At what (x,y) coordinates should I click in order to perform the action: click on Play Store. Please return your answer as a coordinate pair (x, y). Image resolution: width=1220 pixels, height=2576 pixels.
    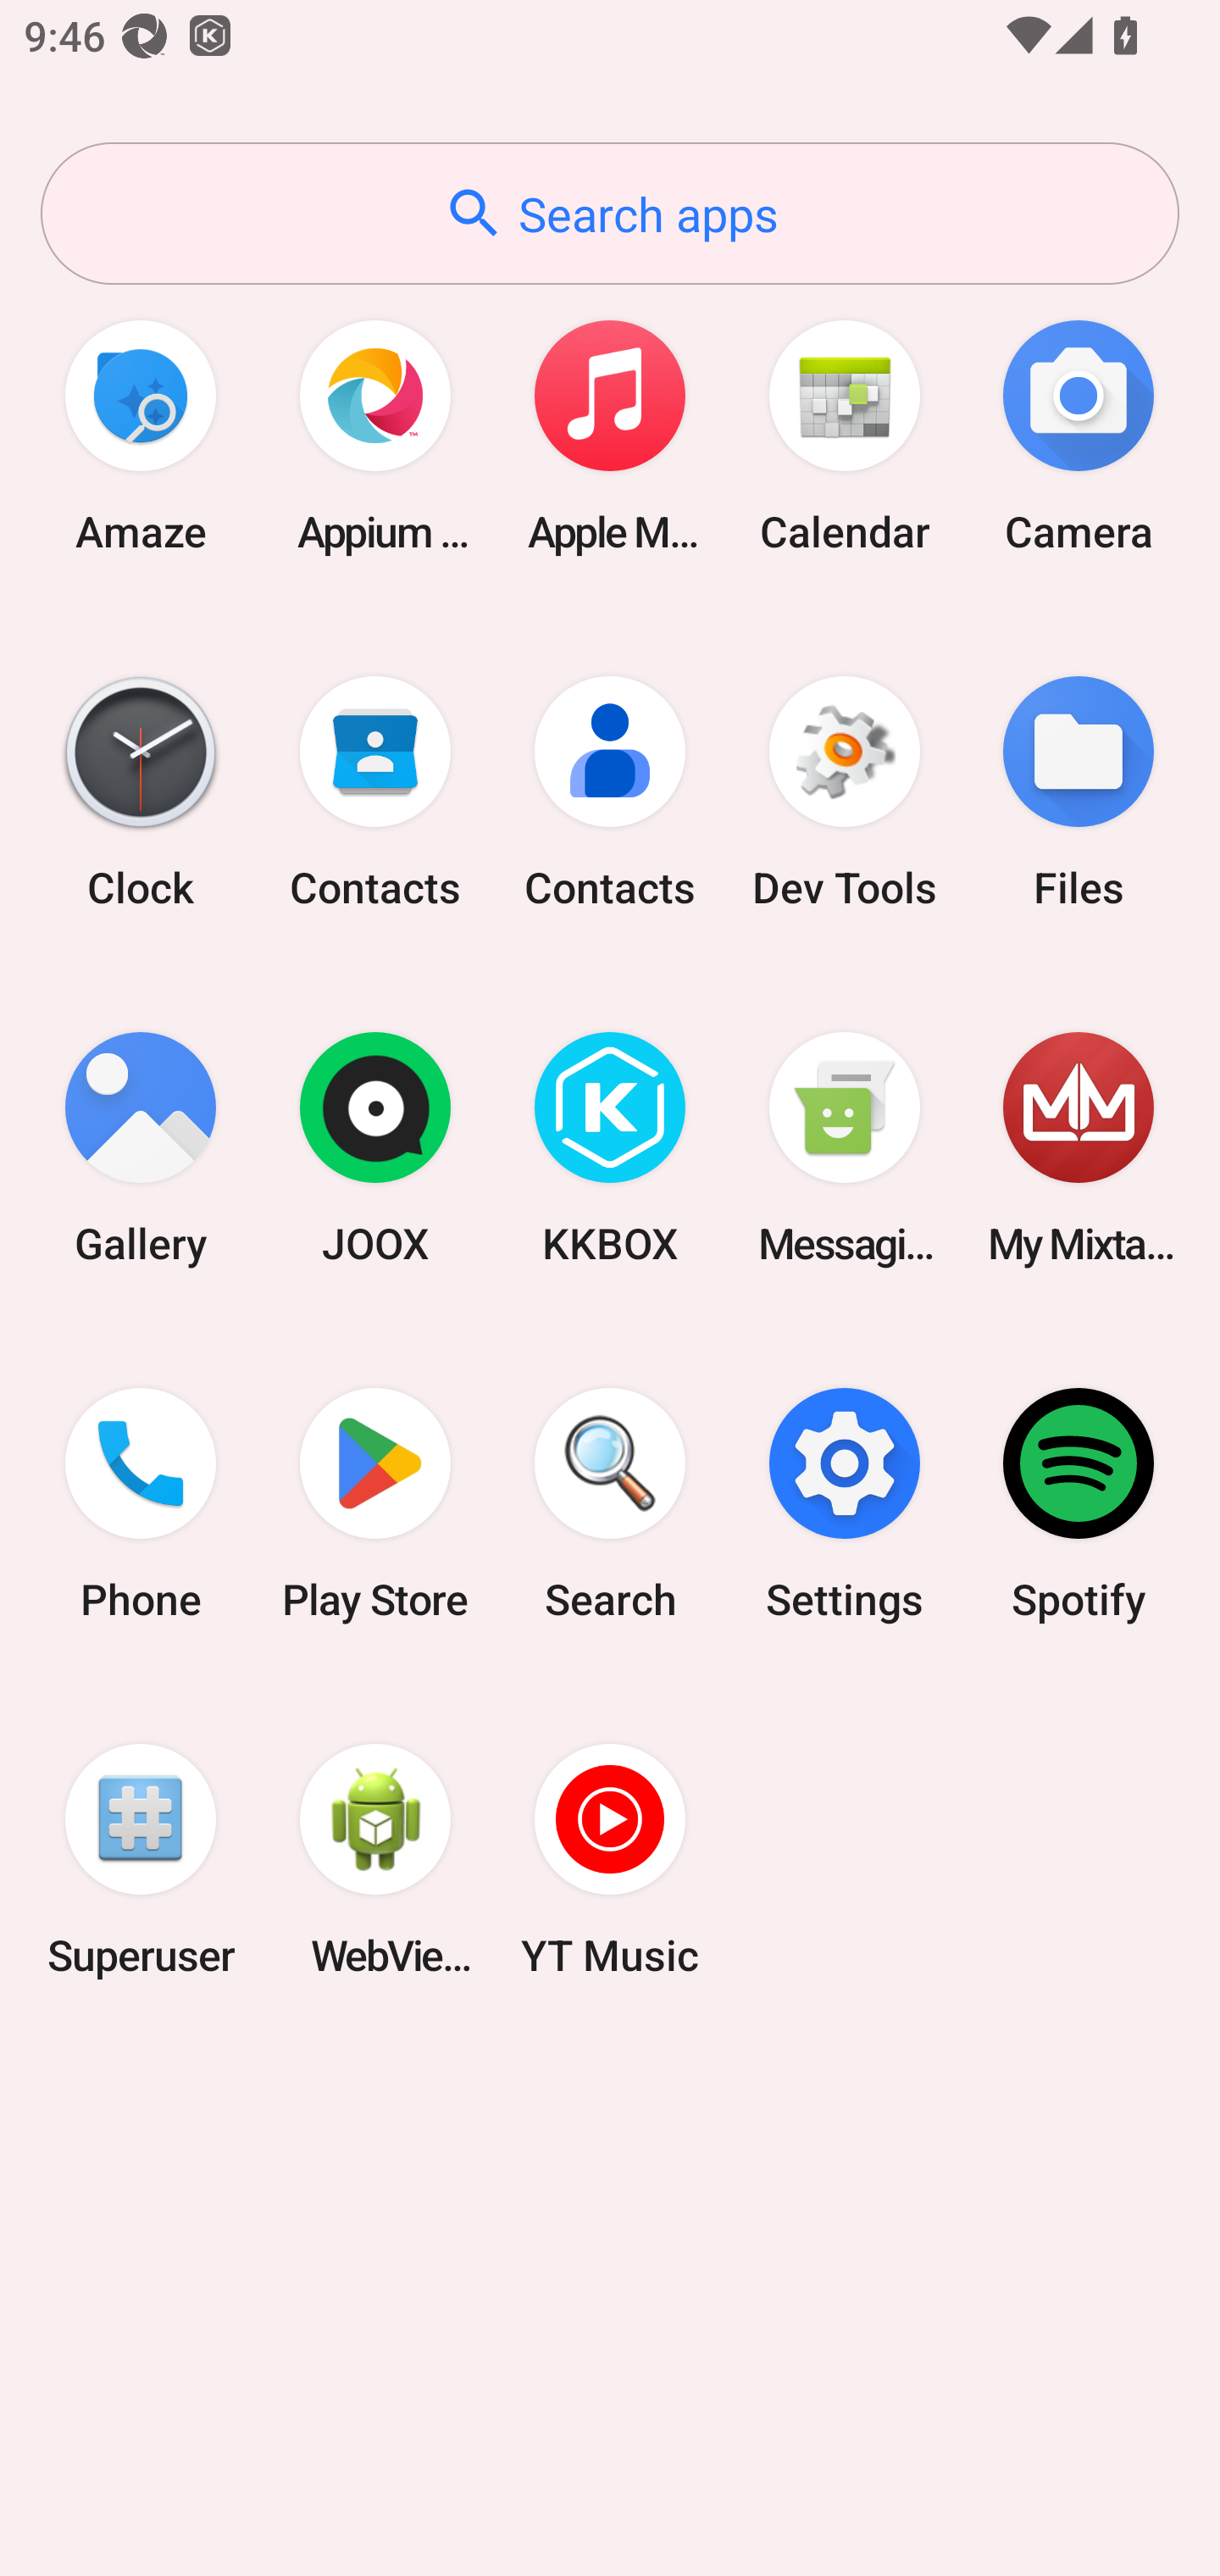
    Looking at the image, I should click on (375, 1504).